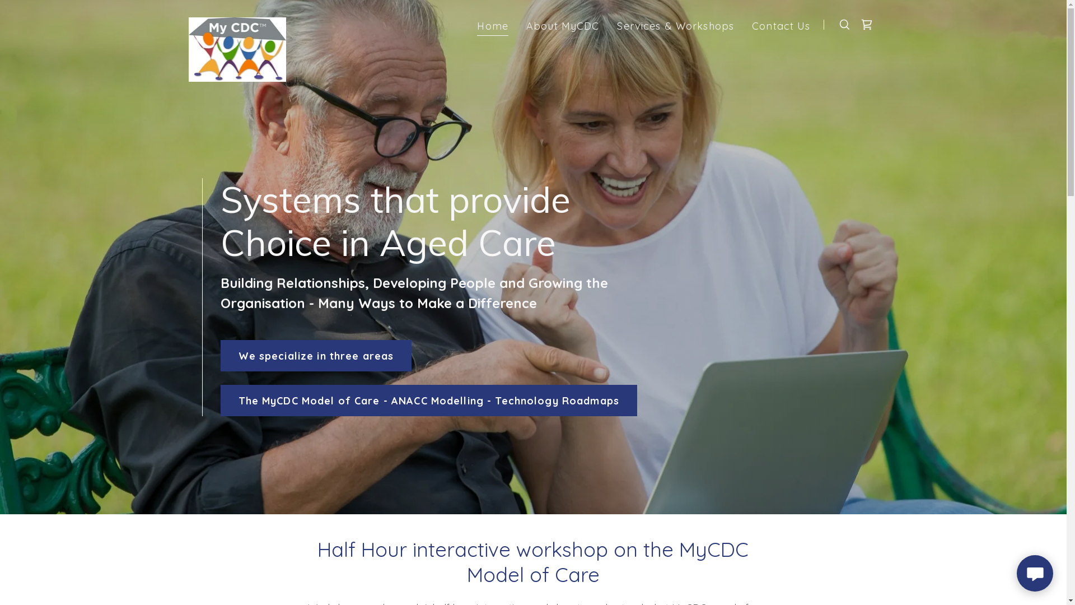  Describe the element at coordinates (237, 22) in the screenshot. I see `MyCDC` at that location.